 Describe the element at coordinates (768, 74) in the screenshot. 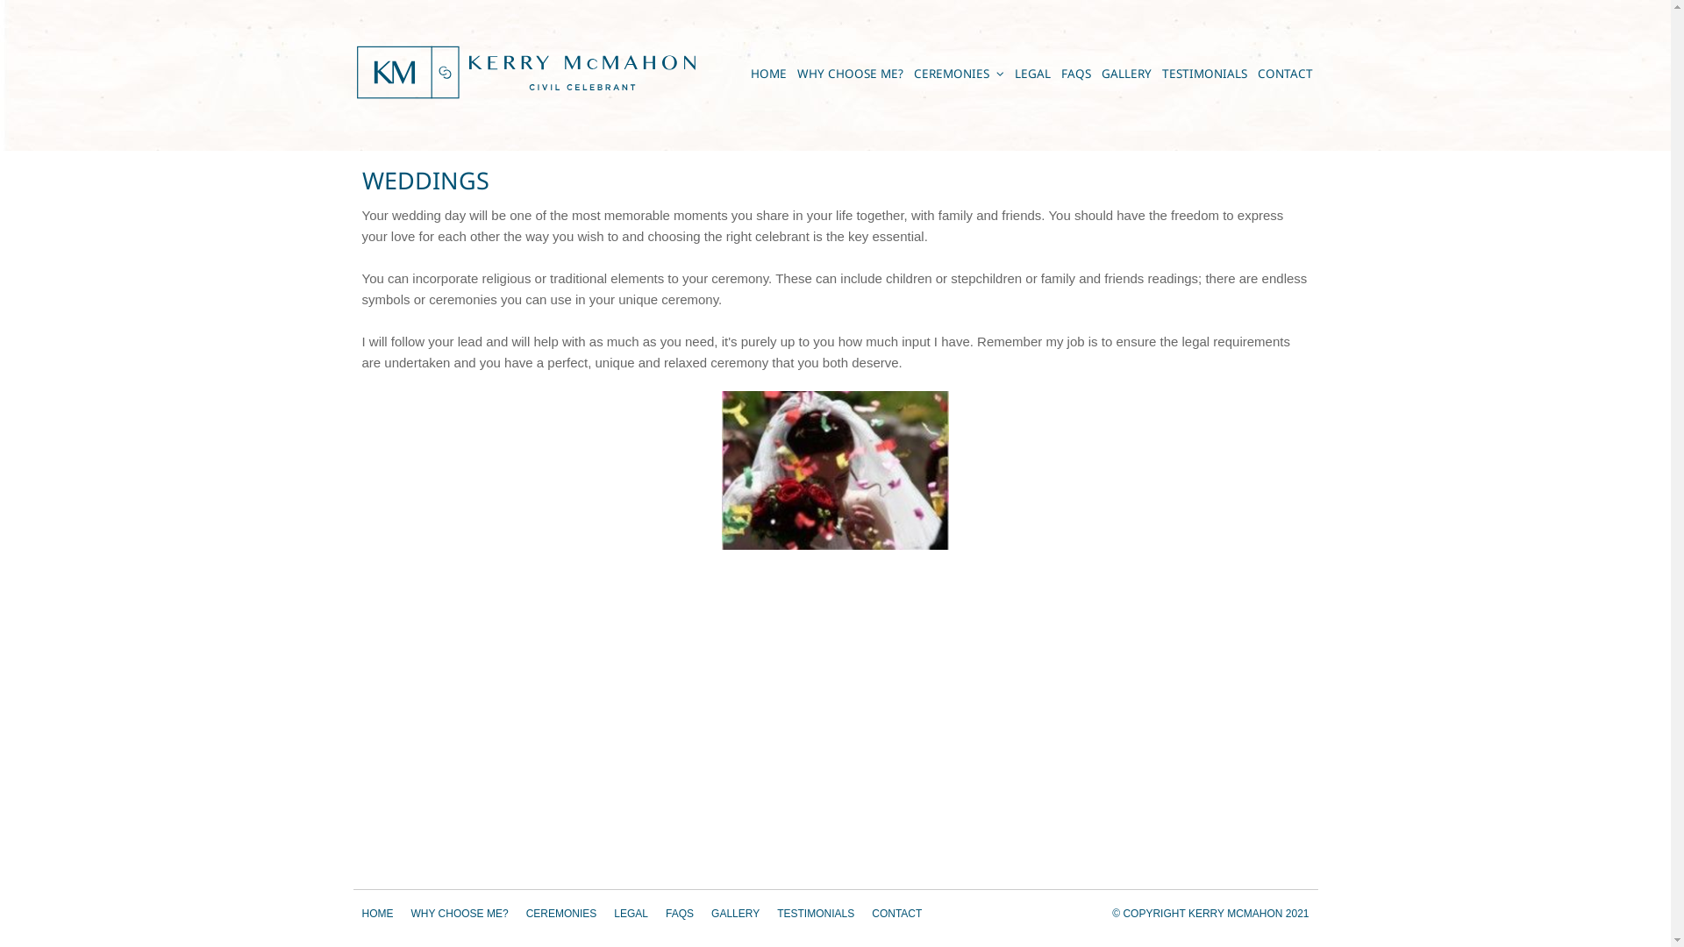

I see `HOME` at that location.